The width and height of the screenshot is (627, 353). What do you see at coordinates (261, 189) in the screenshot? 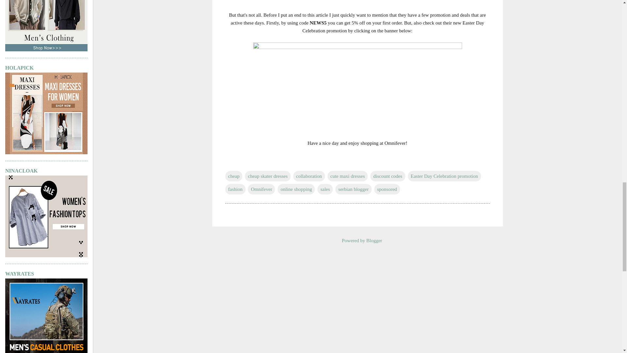
I see `Omnifever` at bounding box center [261, 189].